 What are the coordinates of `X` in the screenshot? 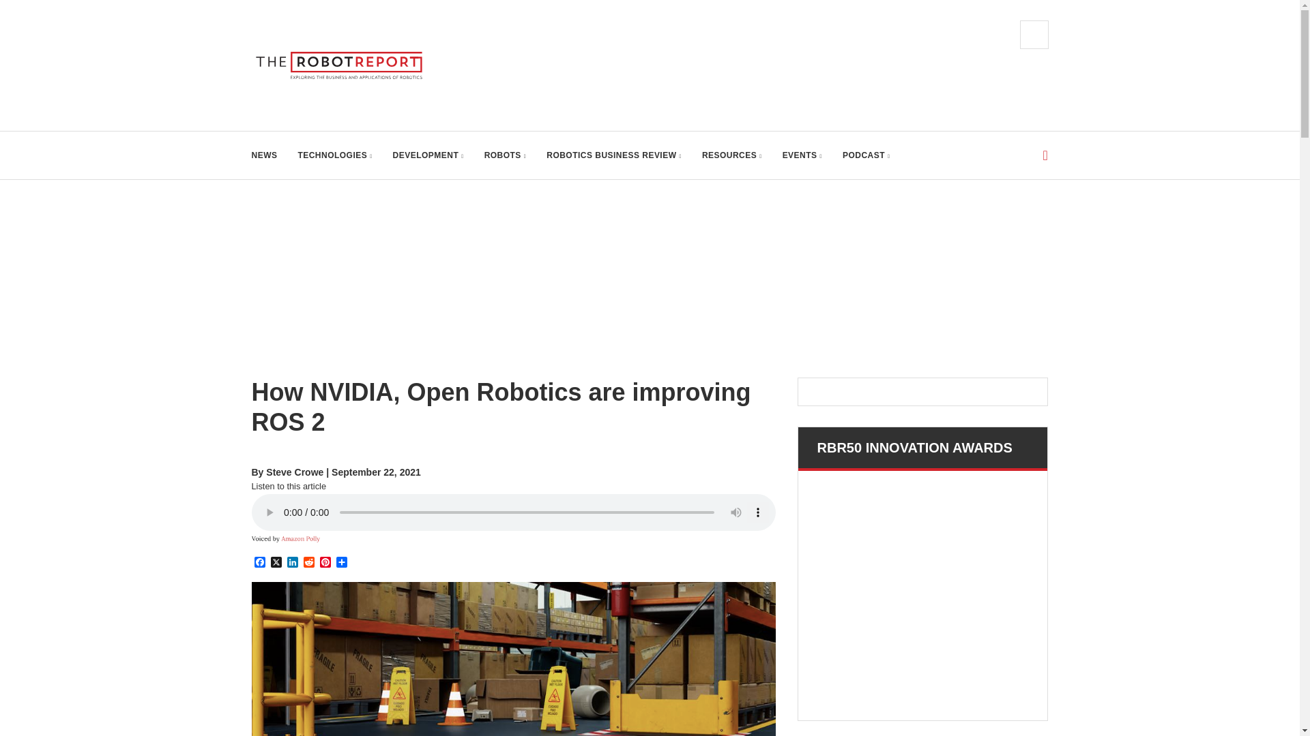 It's located at (276, 563).